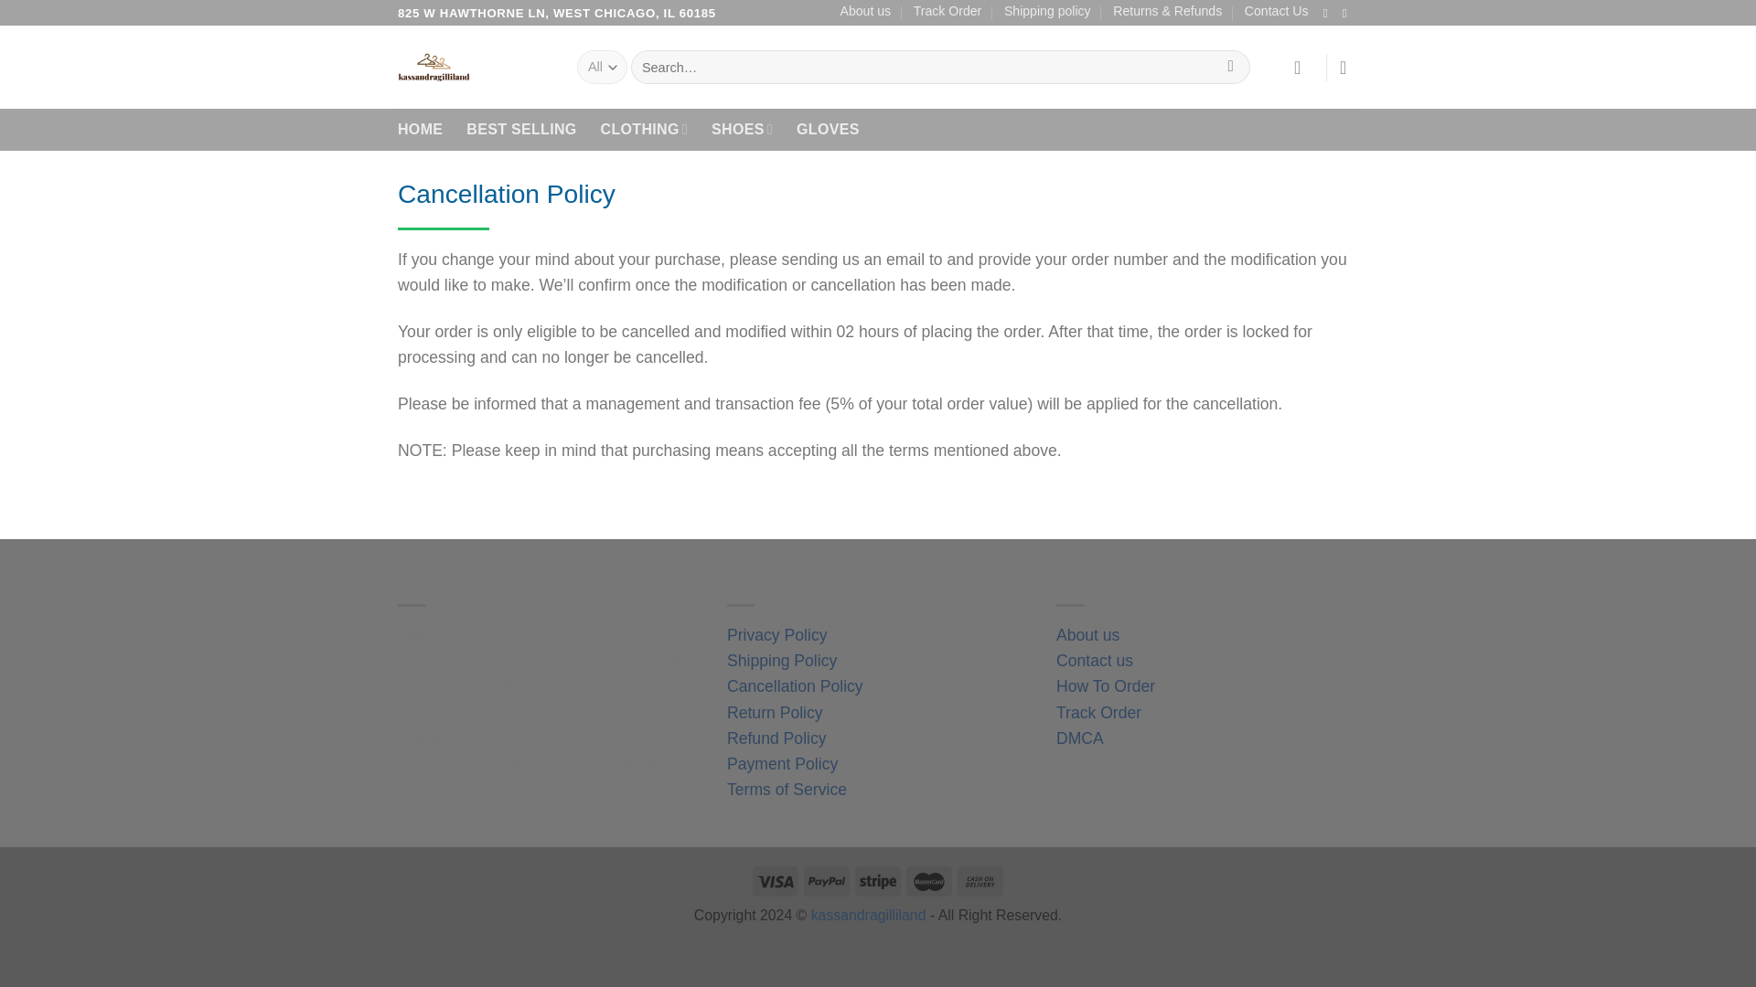 This screenshot has width=1756, height=987. What do you see at coordinates (776, 634) in the screenshot?
I see `Privacy Policy` at bounding box center [776, 634].